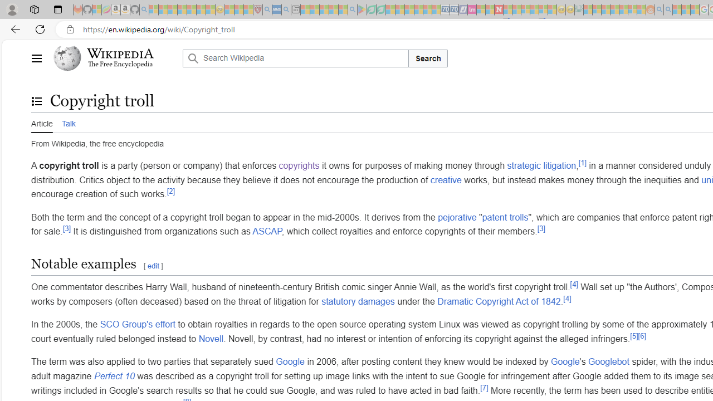 Image resolution: width=713 pixels, height=401 pixels. Describe the element at coordinates (472, 10) in the screenshot. I see `Jobs - lastminute.com Investor Portal - Sleeping` at that location.